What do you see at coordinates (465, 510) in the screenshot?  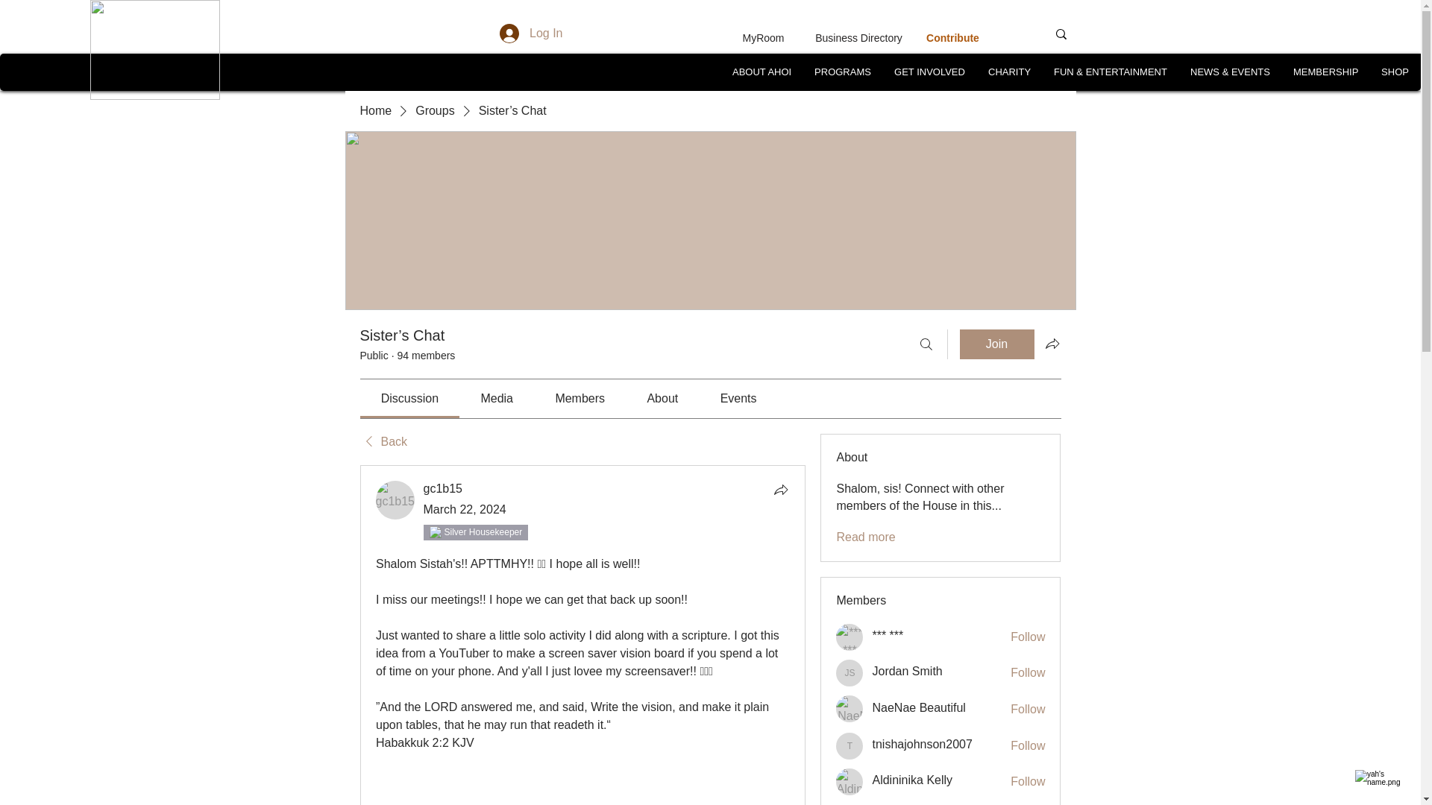 I see `March 22, 2024` at bounding box center [465, 510].